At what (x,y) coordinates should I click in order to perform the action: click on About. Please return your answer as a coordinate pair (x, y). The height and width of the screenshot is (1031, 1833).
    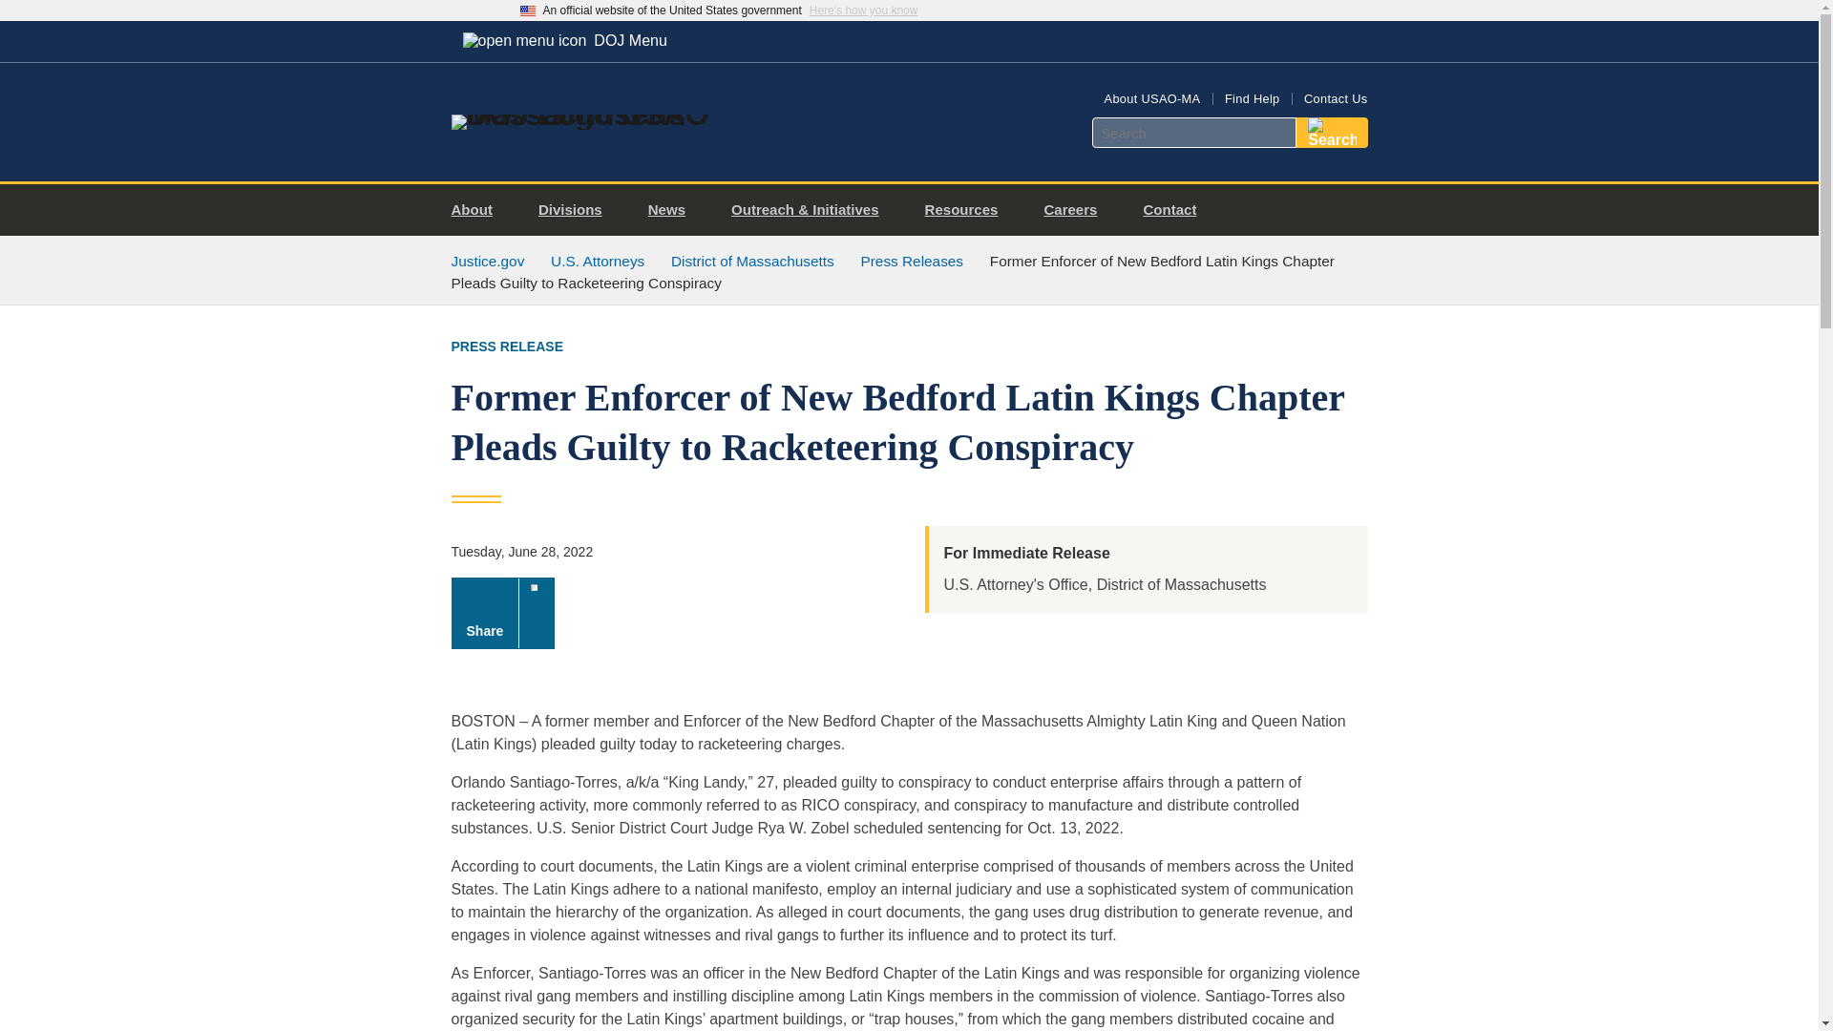
    Looking at the image, I should click on (479, 210).